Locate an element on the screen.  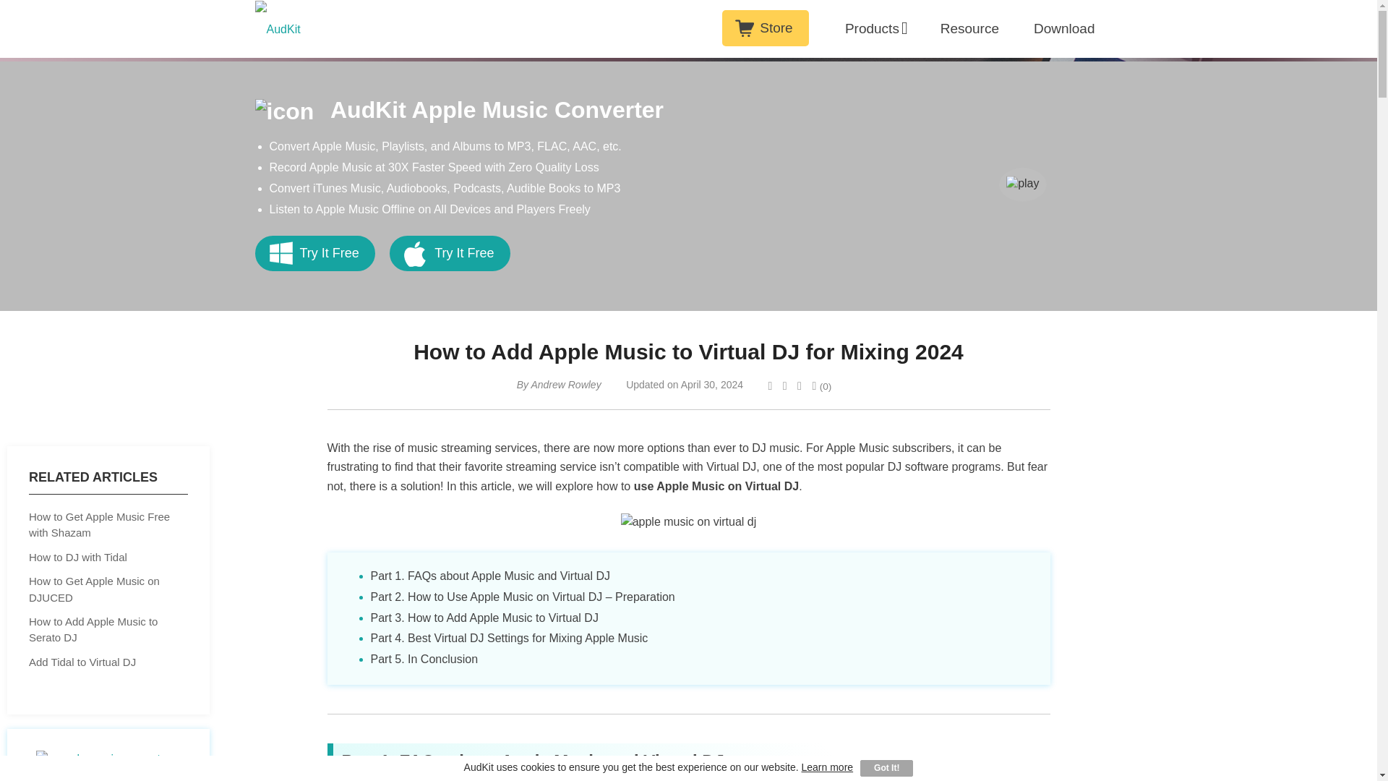
How to DJ with Tidal is located at coordinates (108, 558).